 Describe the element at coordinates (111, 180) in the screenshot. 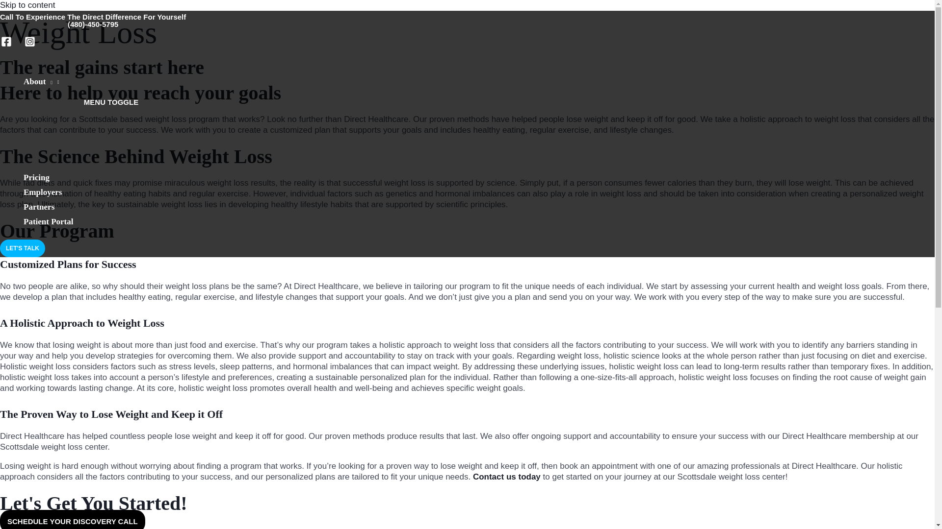

I see `DIRECT Pricing` at that location.